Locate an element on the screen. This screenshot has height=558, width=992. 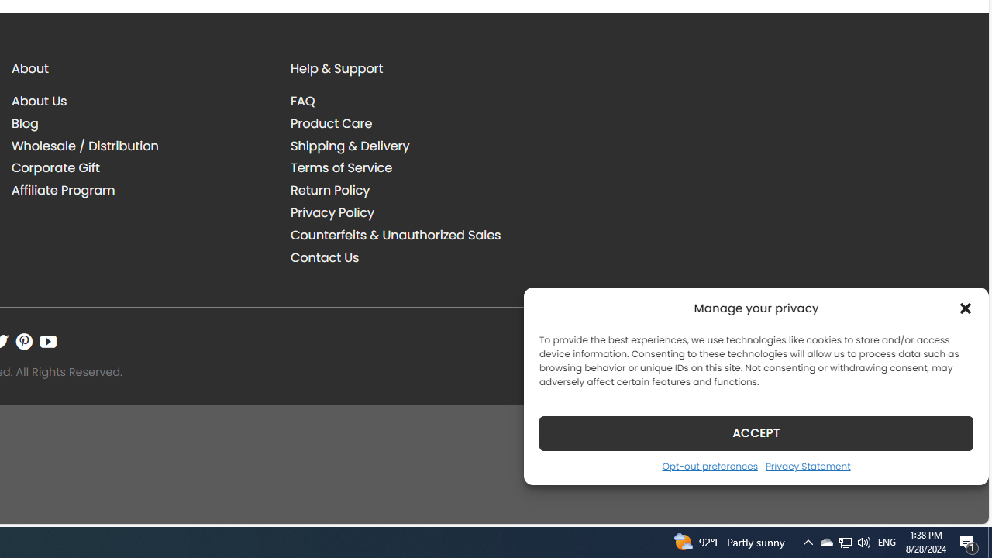
ACCEPT is located at coordinates (756, 432).